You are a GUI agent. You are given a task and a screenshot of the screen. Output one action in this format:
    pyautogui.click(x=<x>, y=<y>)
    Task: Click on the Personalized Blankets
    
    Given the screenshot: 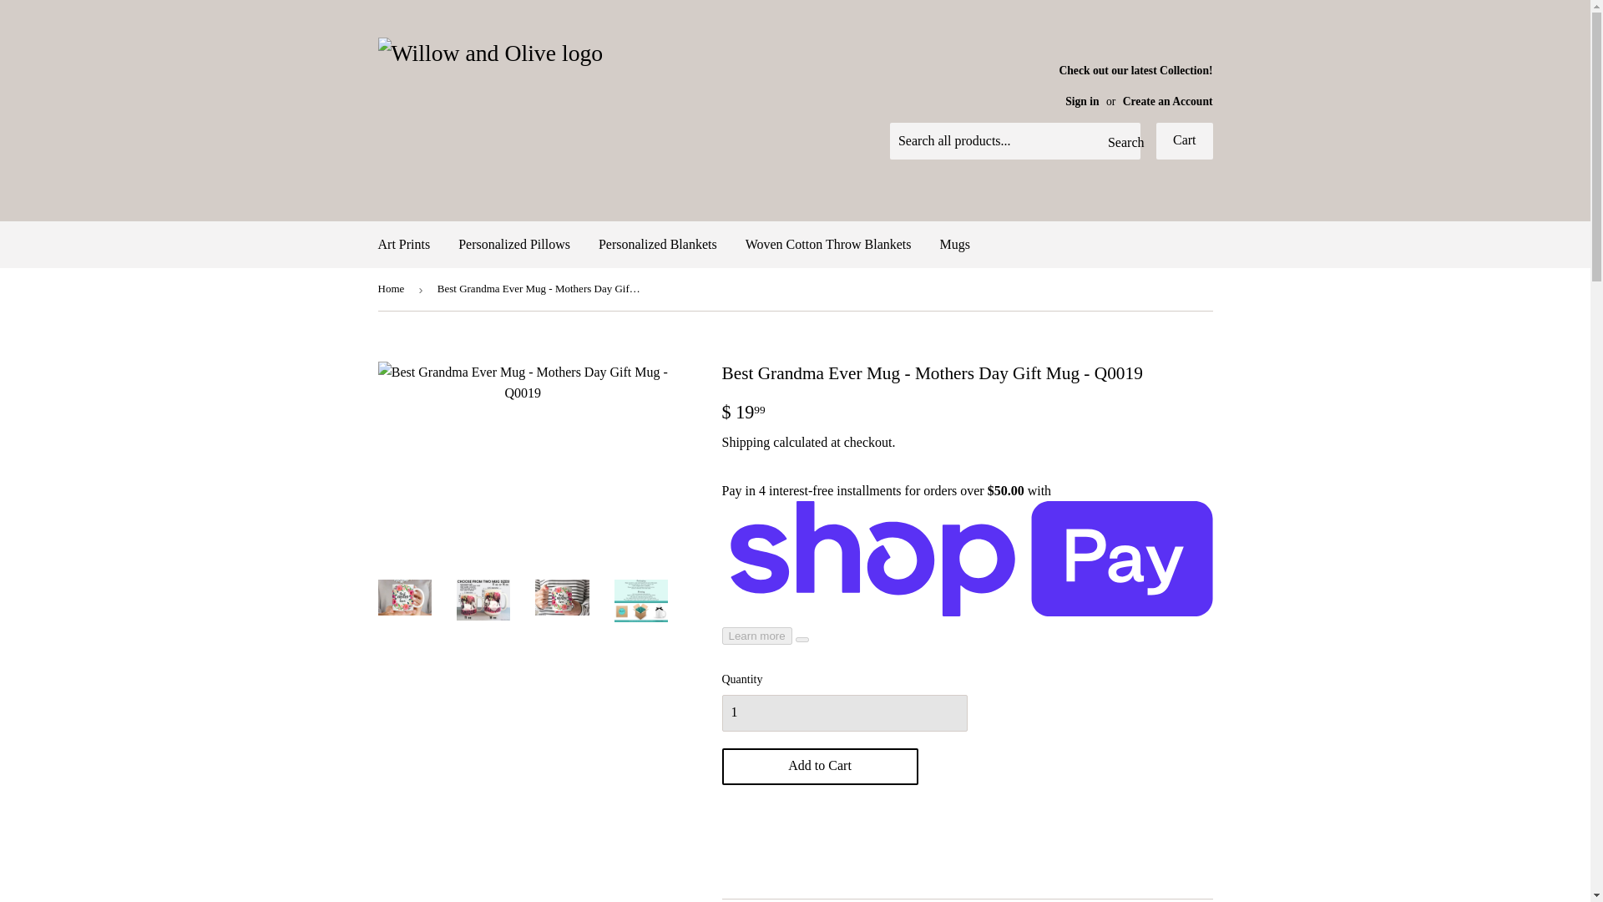 What is the action you would take?
    pyautogui.click(x=658, y=244)
    